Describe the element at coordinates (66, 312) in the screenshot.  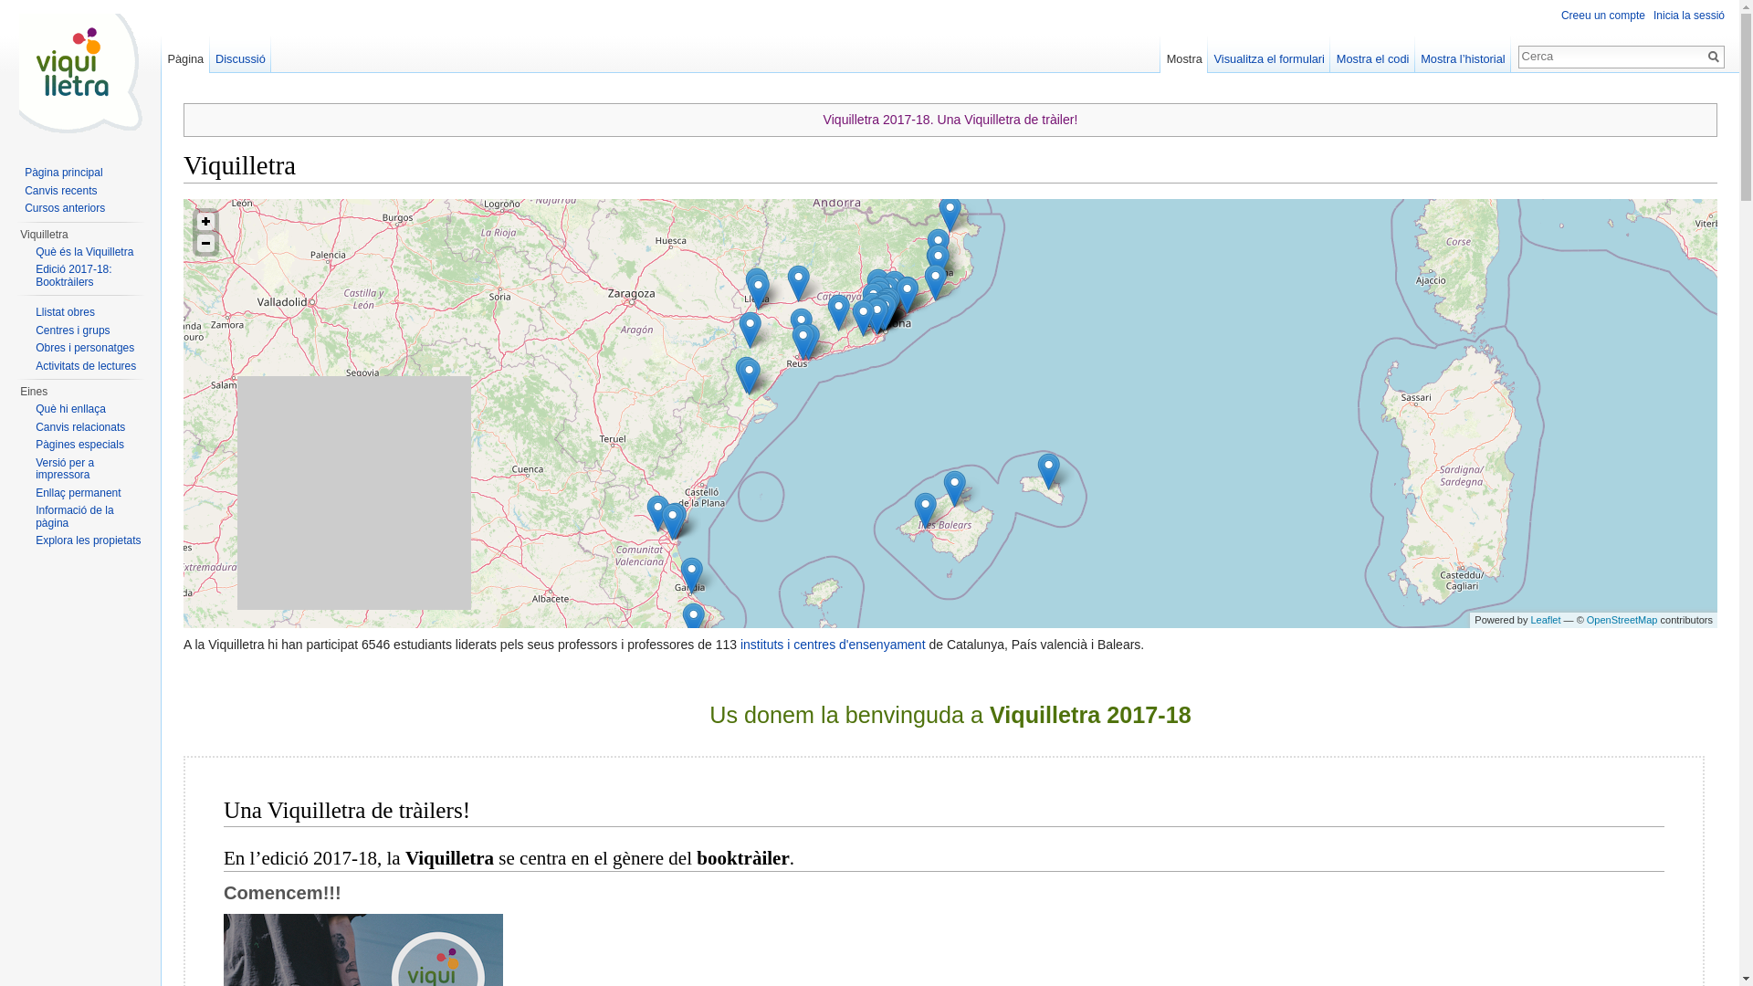
I see `Llistat obres` at that location.